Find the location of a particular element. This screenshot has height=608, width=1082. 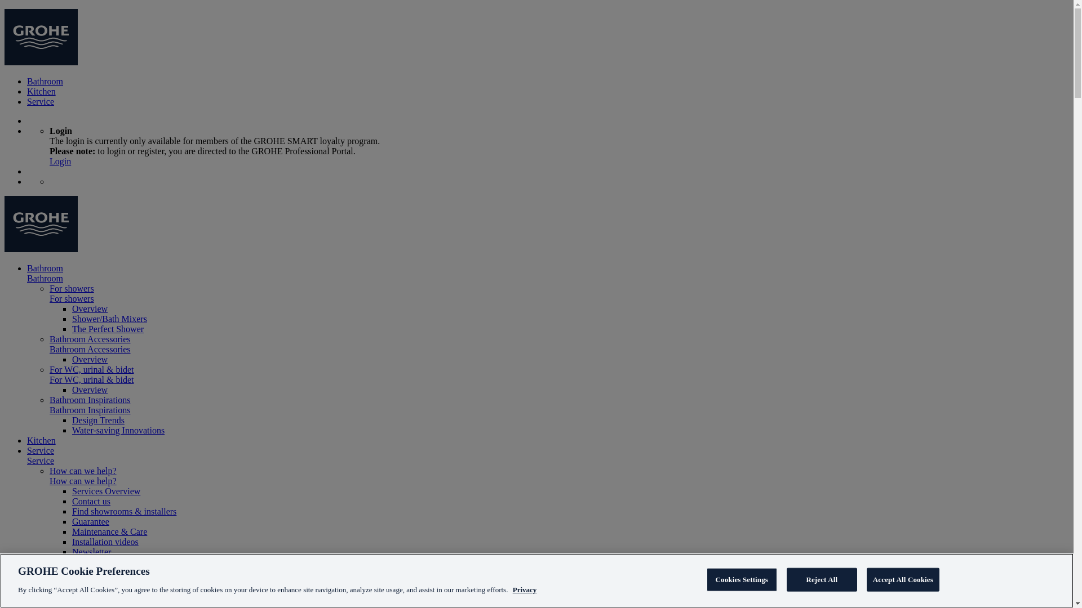

About GROHE is located at coordinates (78, 562).